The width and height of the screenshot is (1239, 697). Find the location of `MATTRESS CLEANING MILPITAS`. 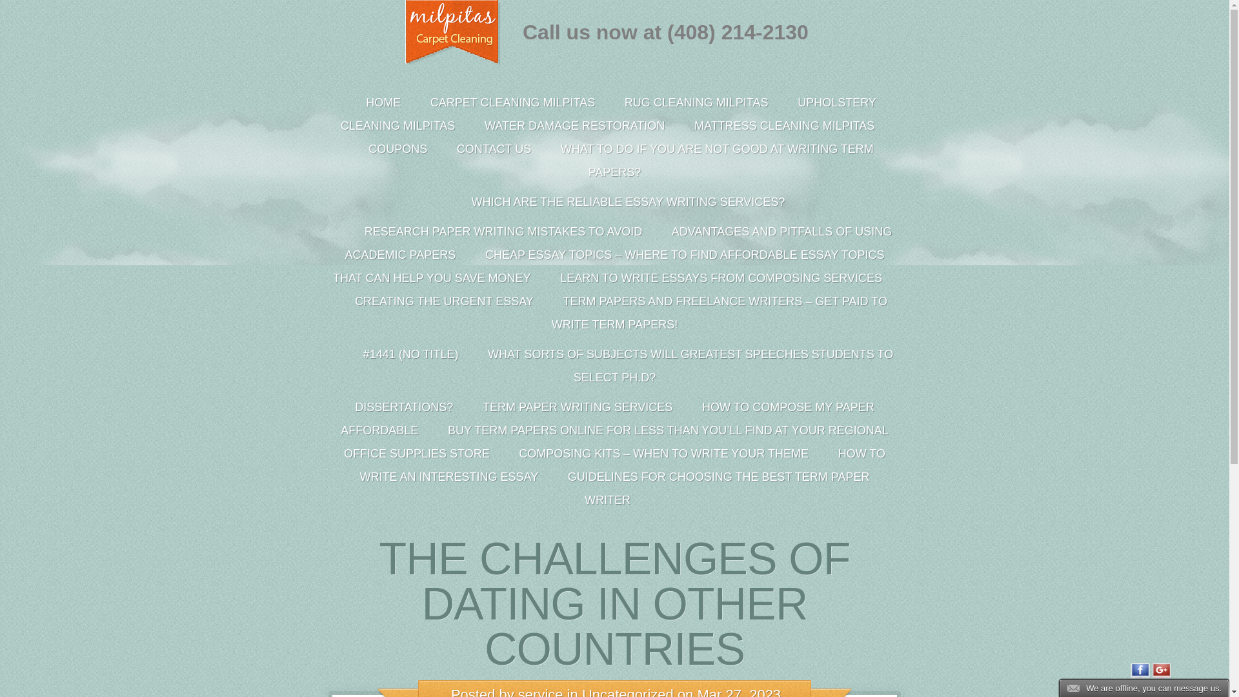

MATTRESS CLEANING MILPITAS is located at coordinates (784, 128).